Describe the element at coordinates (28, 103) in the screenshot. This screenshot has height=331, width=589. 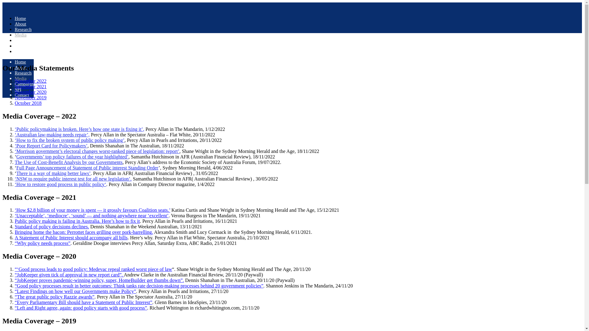
I see `October 2018` at that location.